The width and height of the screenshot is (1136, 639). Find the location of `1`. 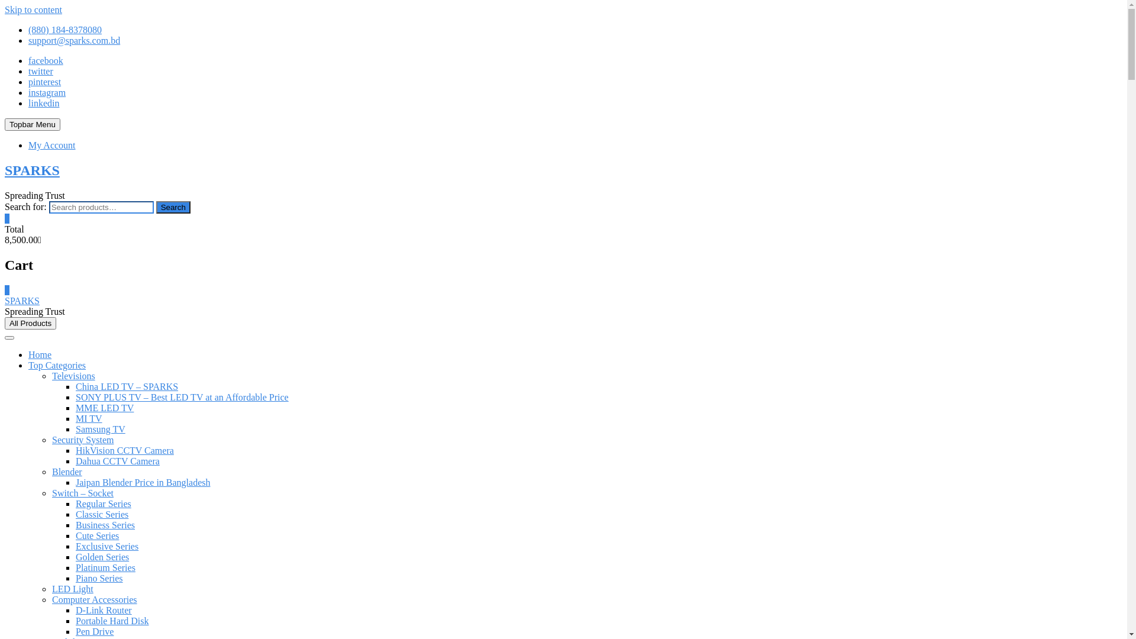

1 is located at coordinates (7, 219).